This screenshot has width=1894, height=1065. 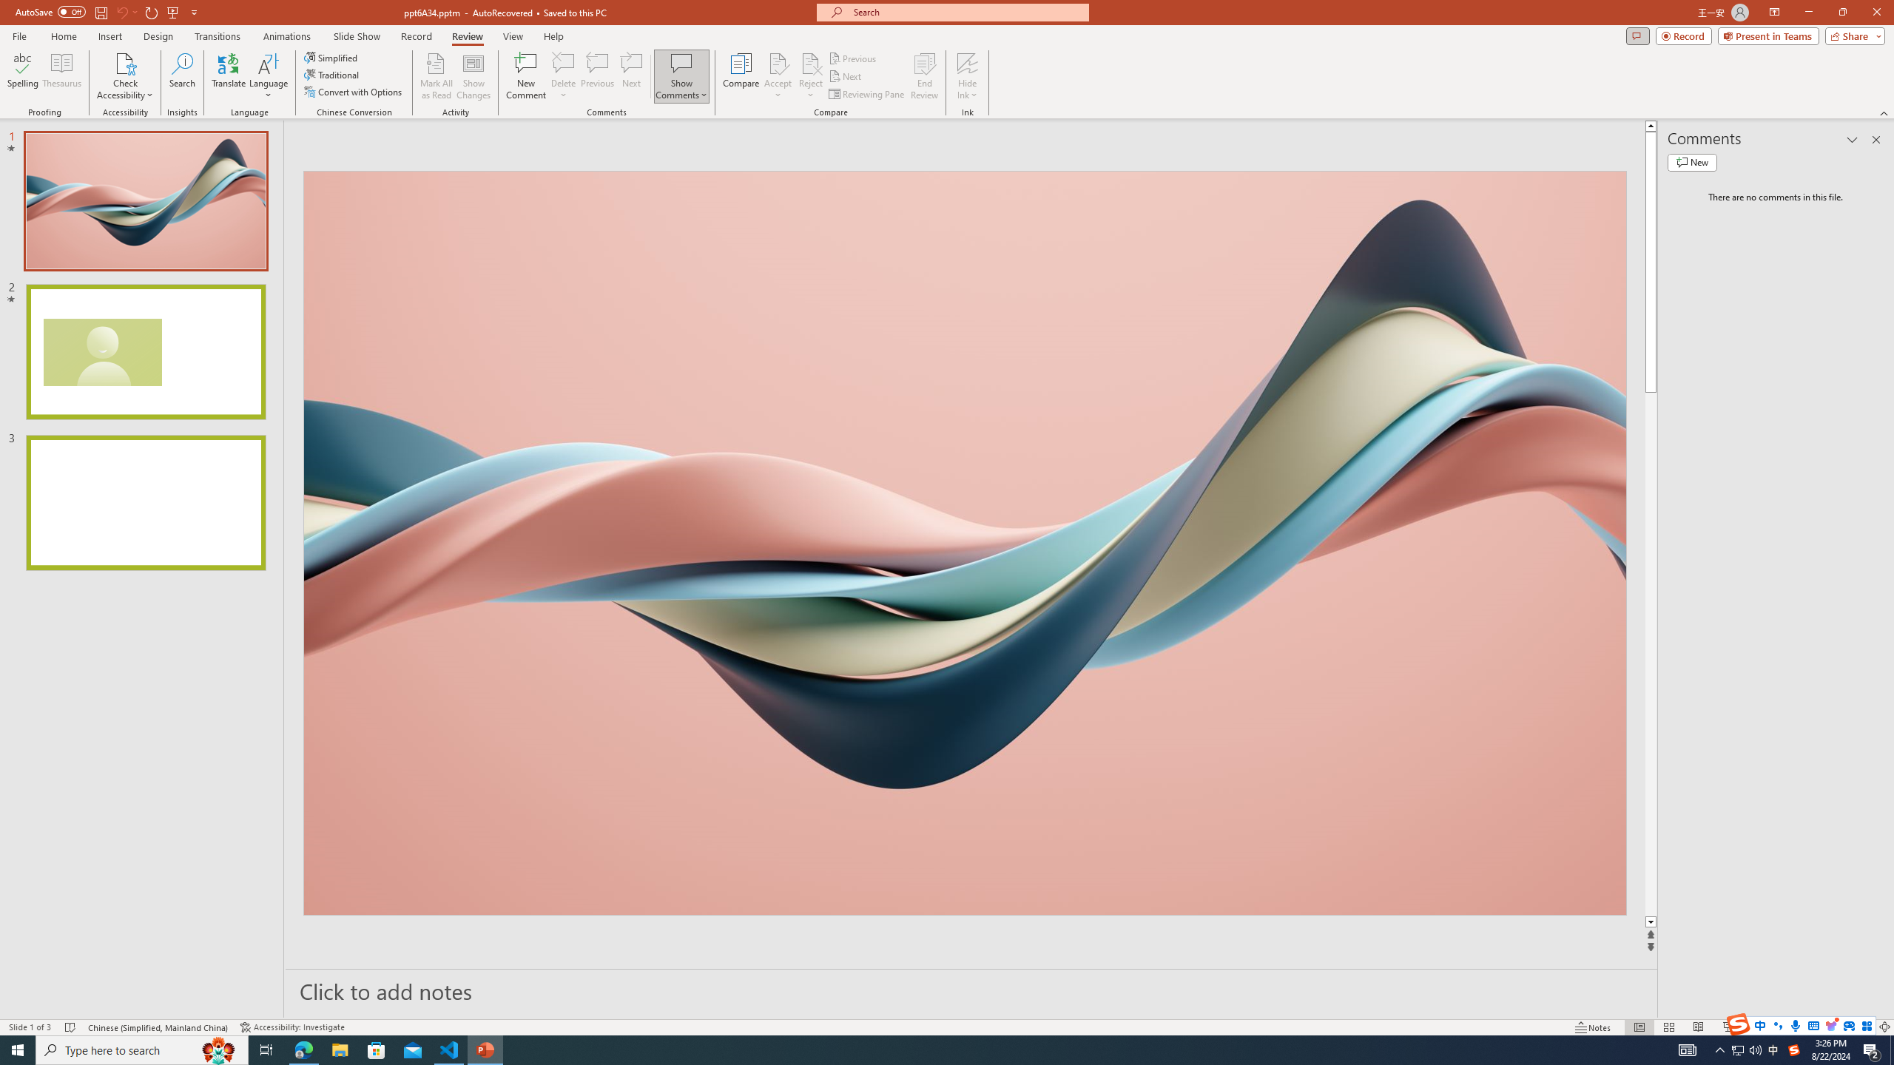 What do you see at coordinates (968, 63) in the screenshot?
I see `Hide Ink` at bounding box center [968, 63].